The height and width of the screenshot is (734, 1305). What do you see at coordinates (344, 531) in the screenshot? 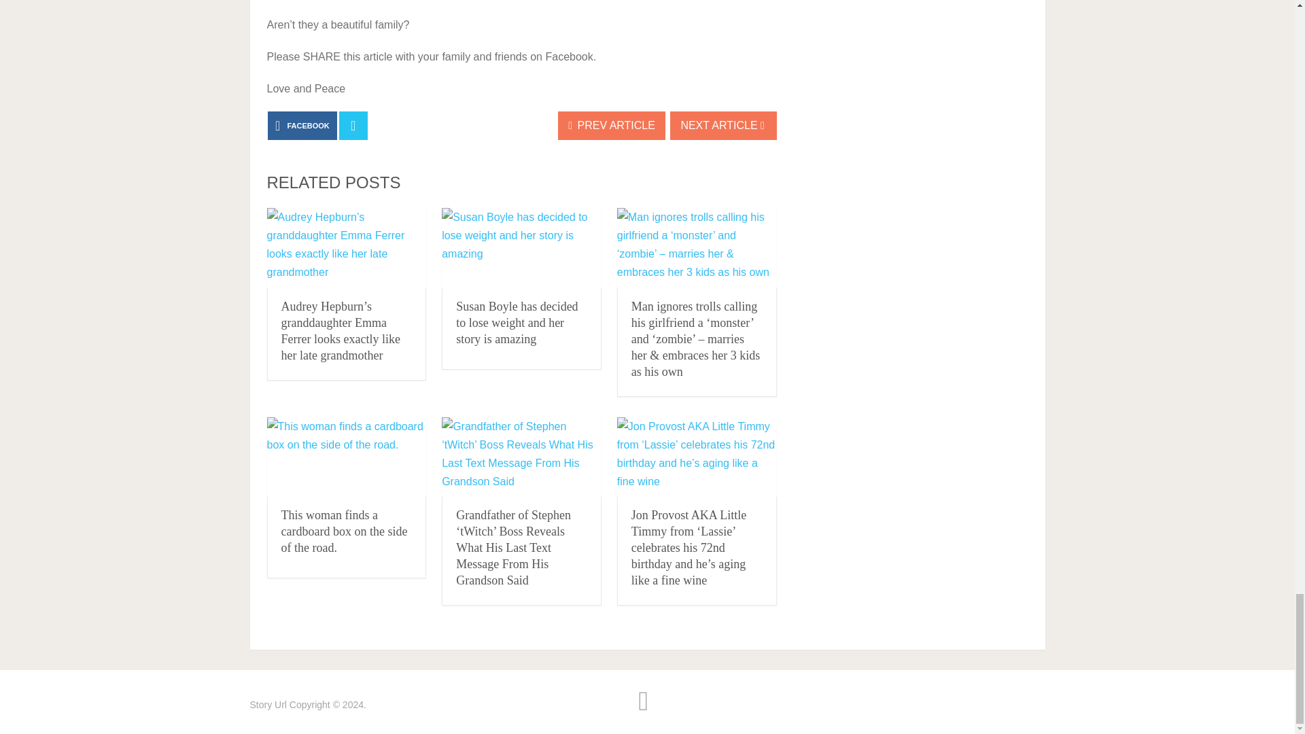
I see `This woman finds a cardboard box on the side of the road.` at bounding box center [344, 531].